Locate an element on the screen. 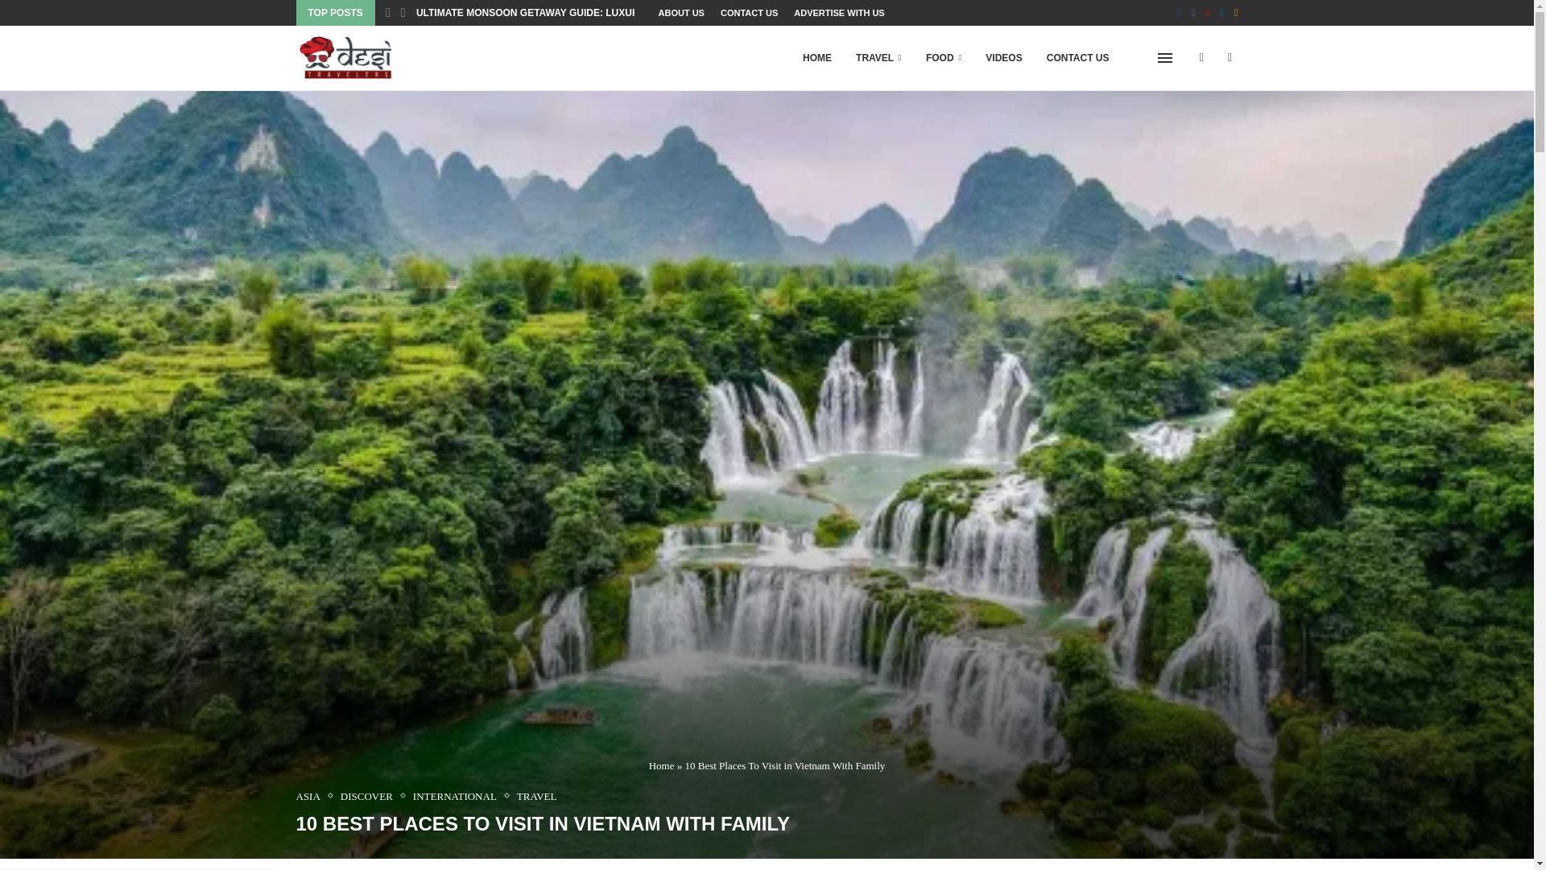 Image resolution: width=1546 pixels, height=870 pixels. ASIA is located at coordinates (312, 796).